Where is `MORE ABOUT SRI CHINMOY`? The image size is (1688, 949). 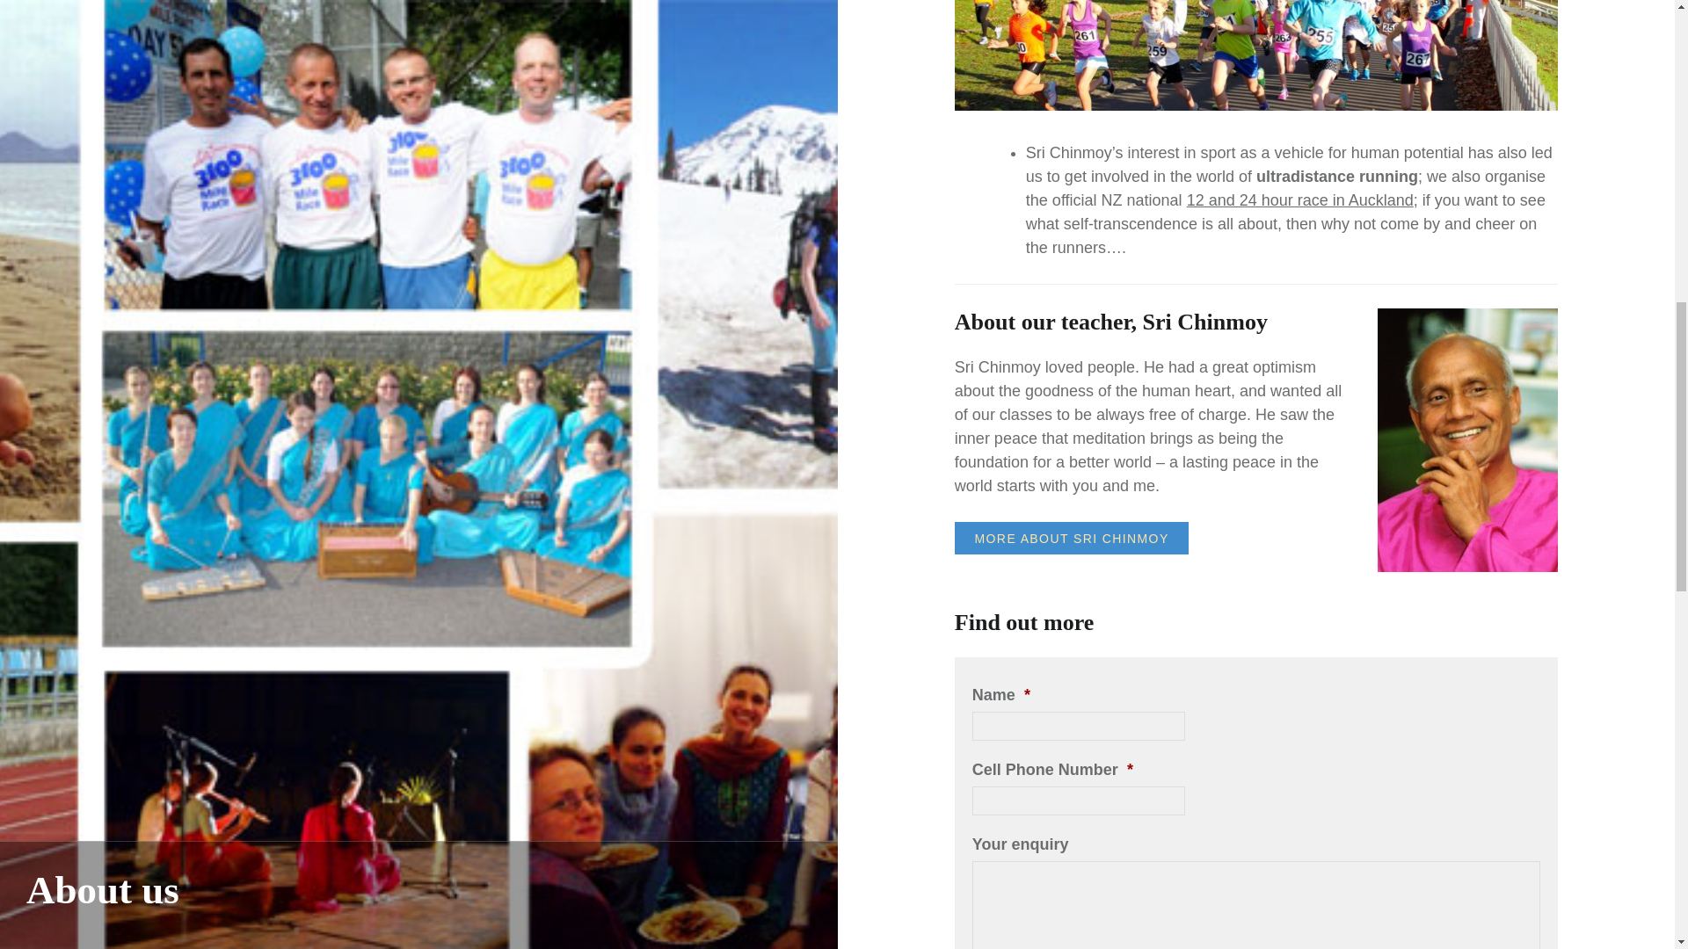 MORE ABOUT SRI CHINMOY is located at coordinates (1071, 538).